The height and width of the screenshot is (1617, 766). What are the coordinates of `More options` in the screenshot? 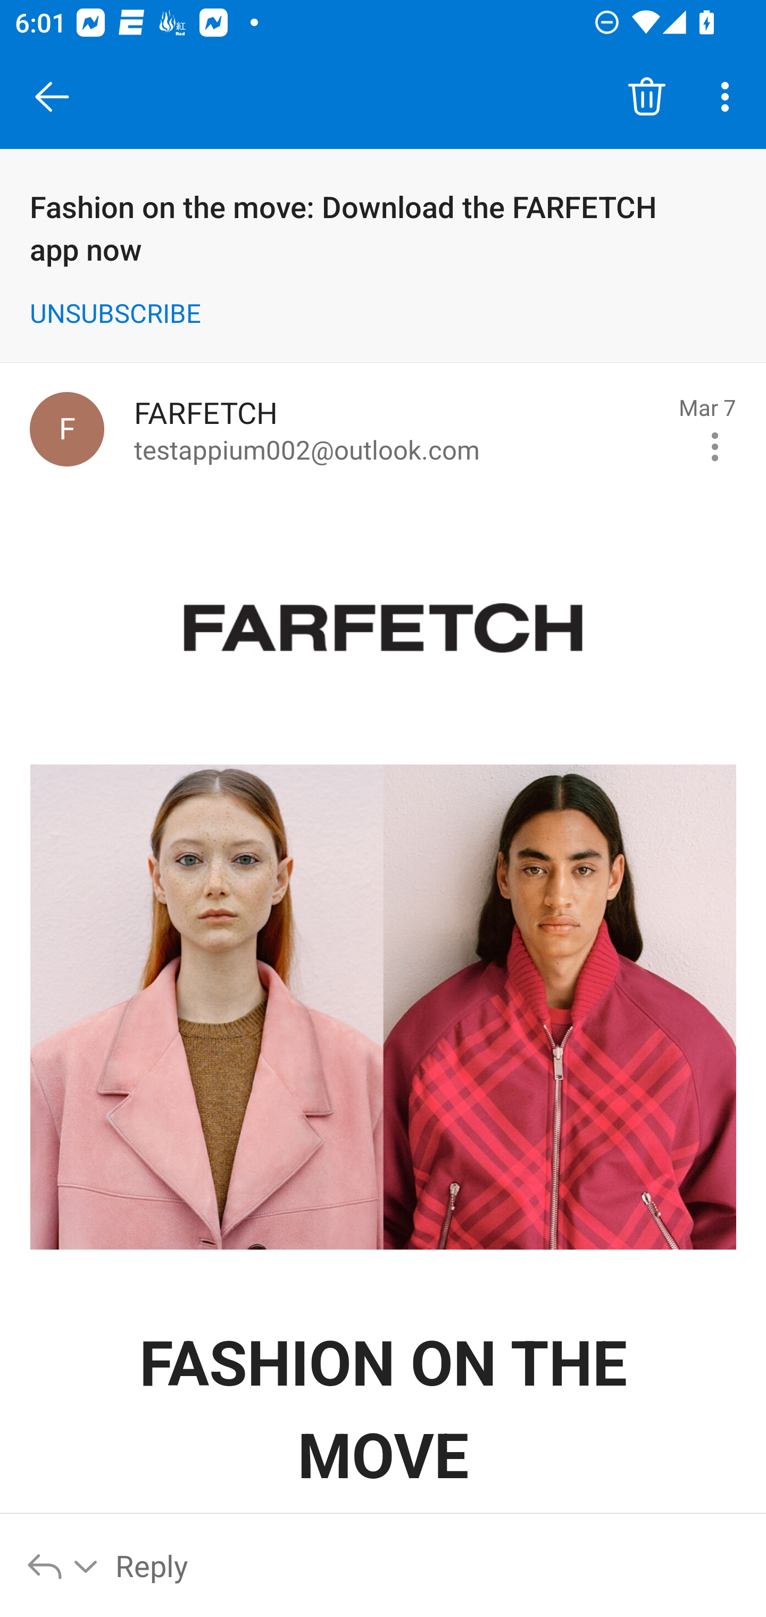 It's located at (729, 97).